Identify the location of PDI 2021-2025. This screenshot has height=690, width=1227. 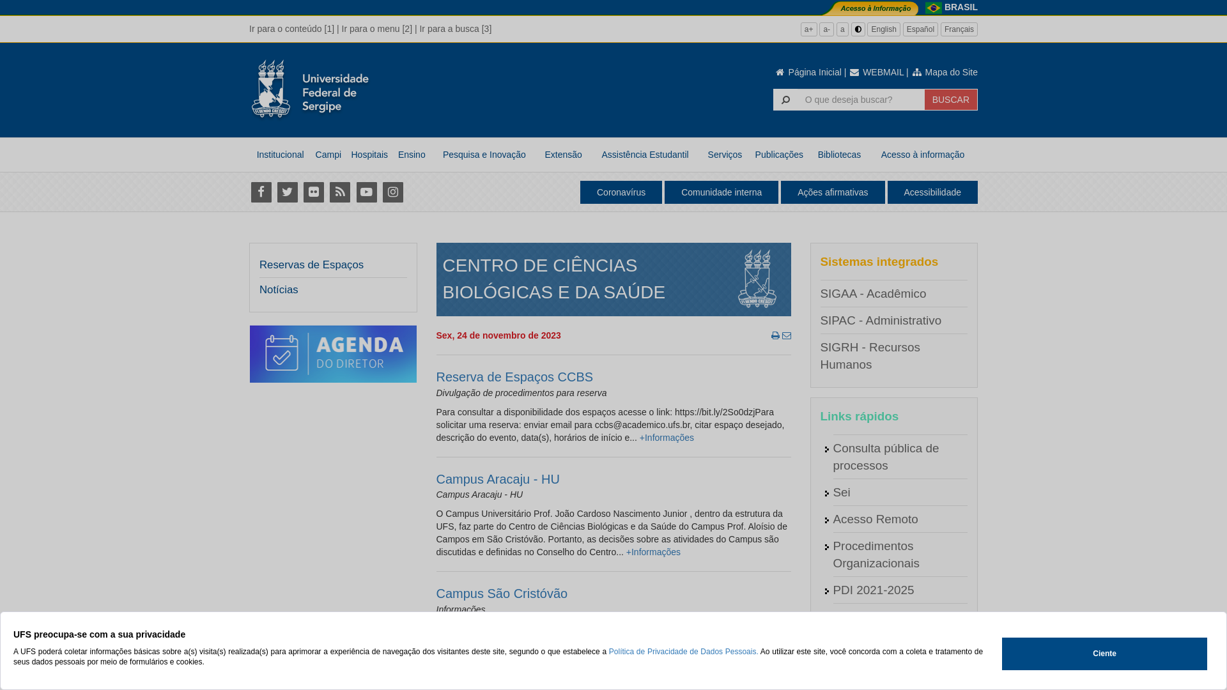
(874, 590).